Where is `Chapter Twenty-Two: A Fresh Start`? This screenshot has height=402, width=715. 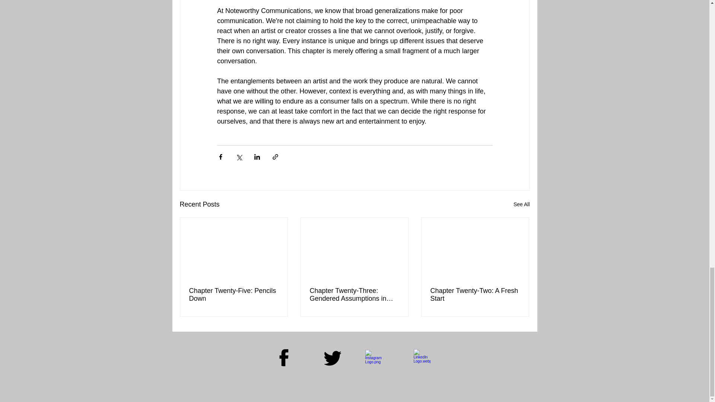 Chapter Twenty-Two: A Fresh Start is located at coordinates (475, 295).